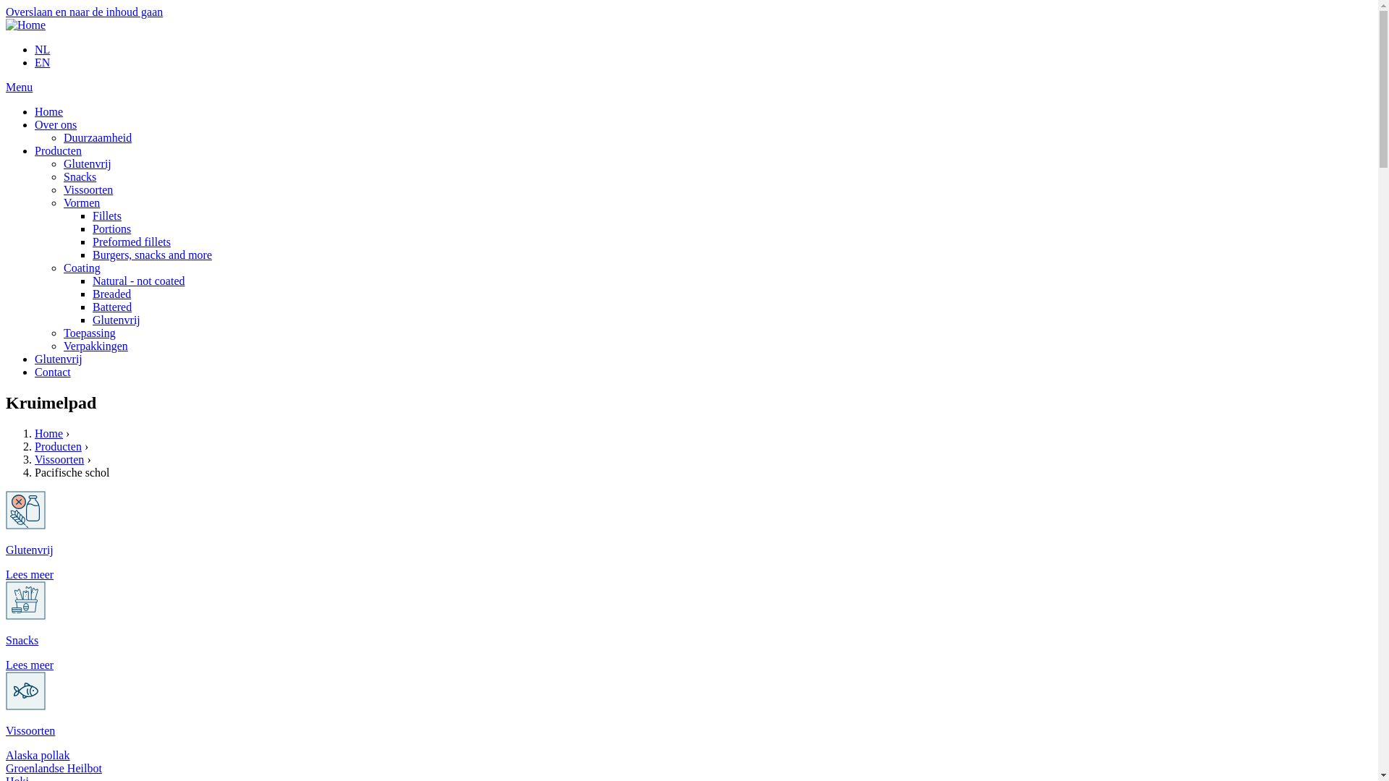 This screenshot has width=1389, height=781. What do you see at coordinates (59, 359) in the screenshot?
I see `Glutenvrij` at bounding box center [59, 359].